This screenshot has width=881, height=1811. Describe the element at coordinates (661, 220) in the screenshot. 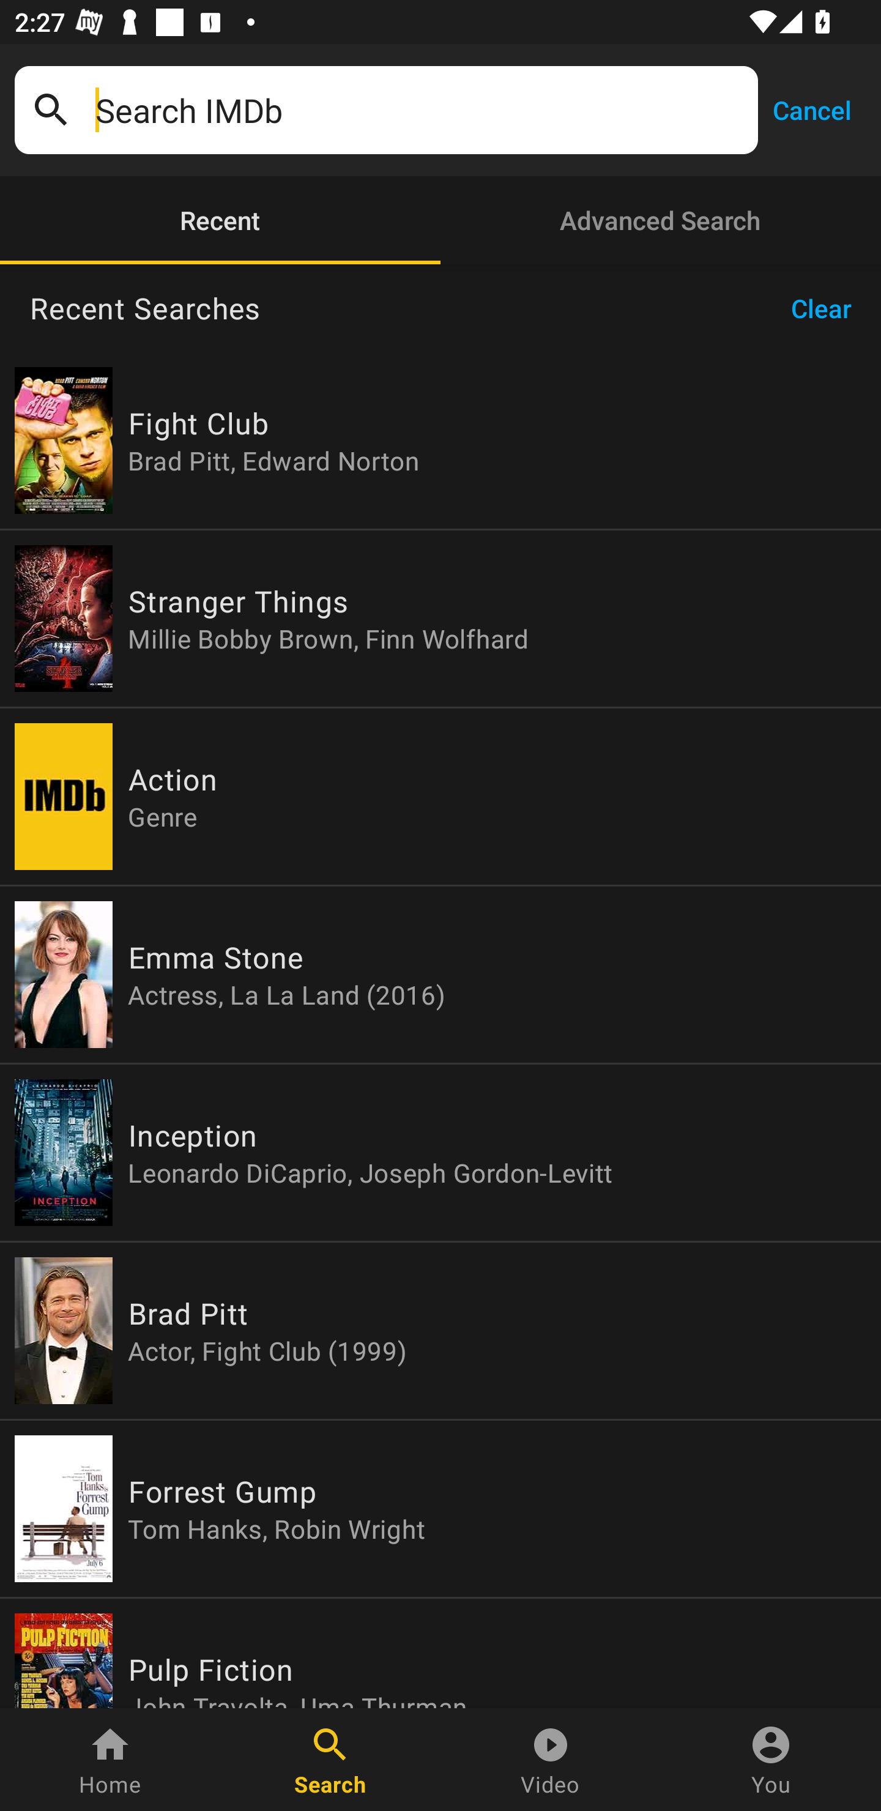

I see `Advanced Search` at that location.